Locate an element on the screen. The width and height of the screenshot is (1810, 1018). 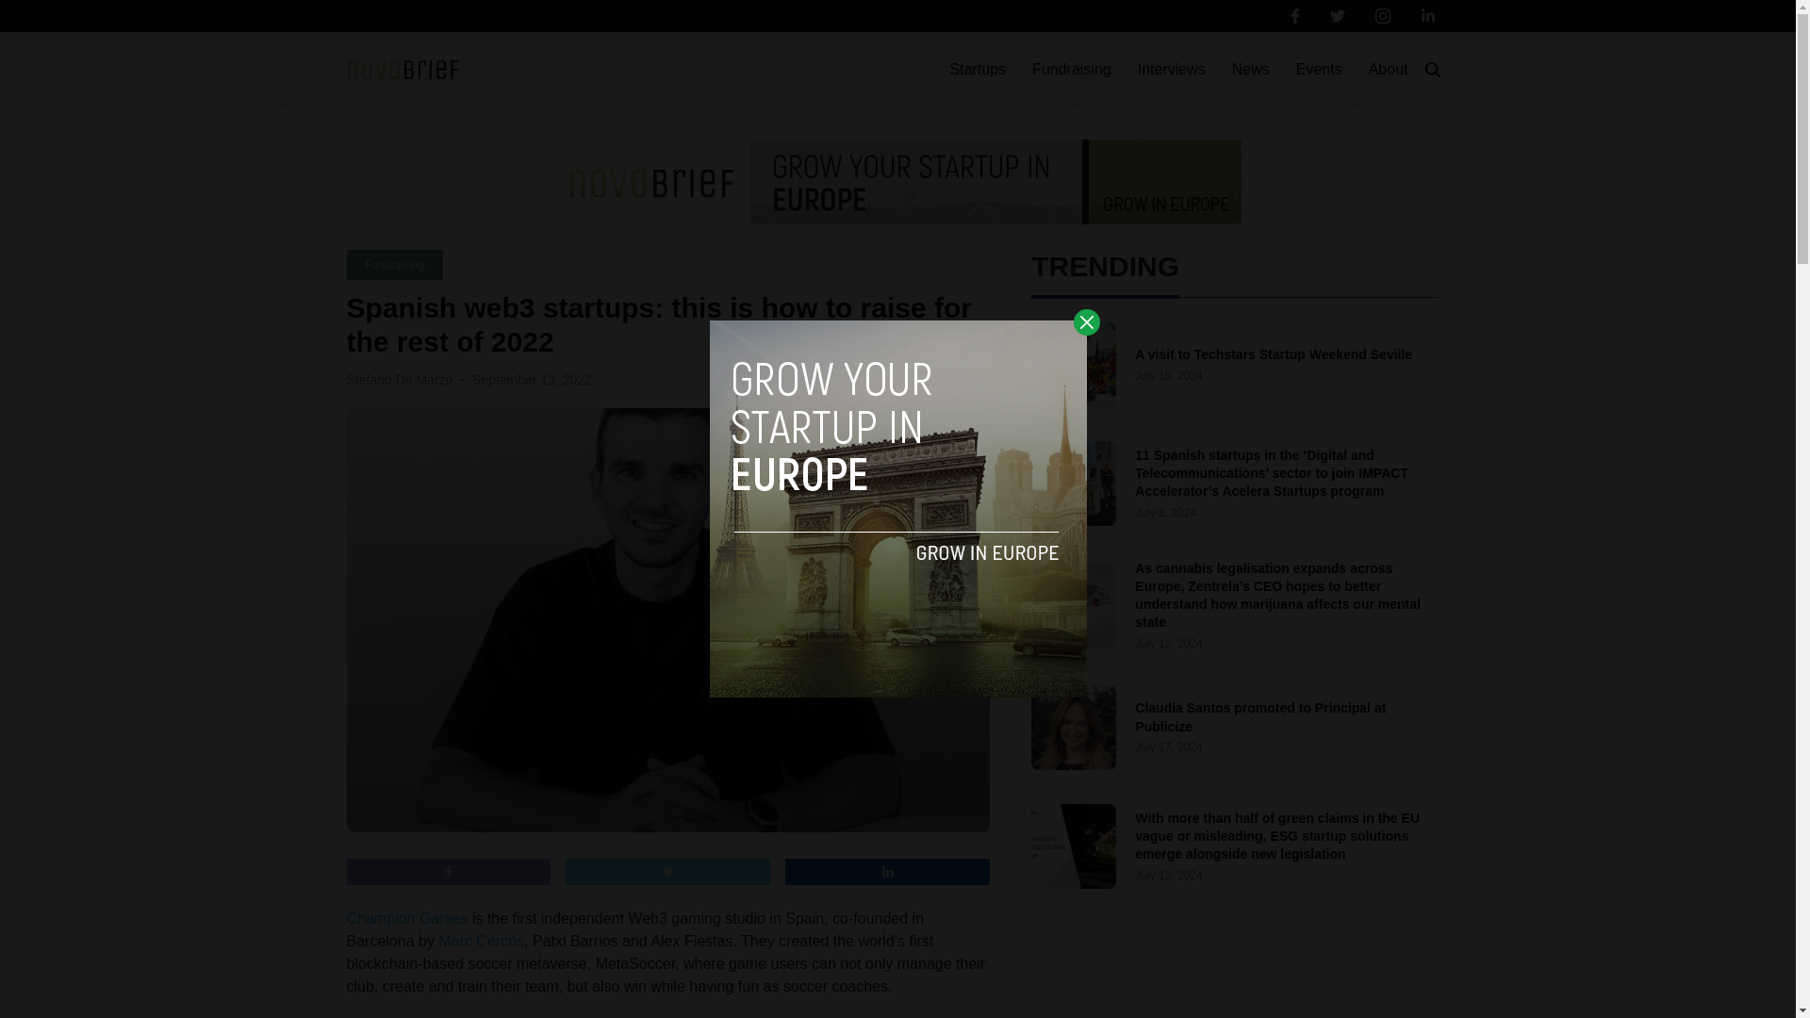
News is located at coordinates (1251, 70).